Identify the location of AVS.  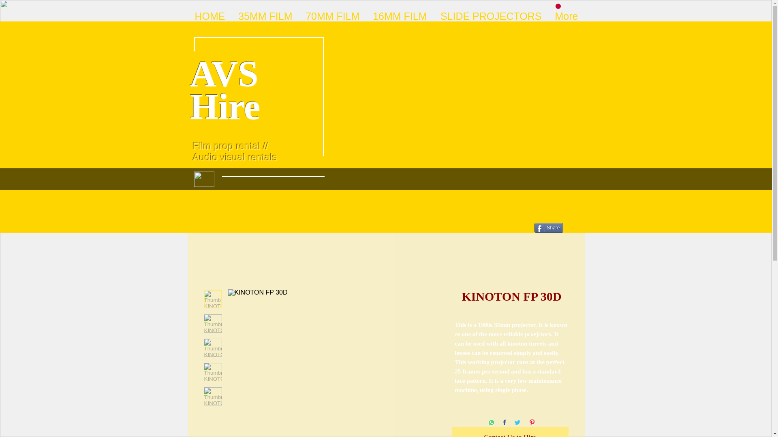
(224, 74).